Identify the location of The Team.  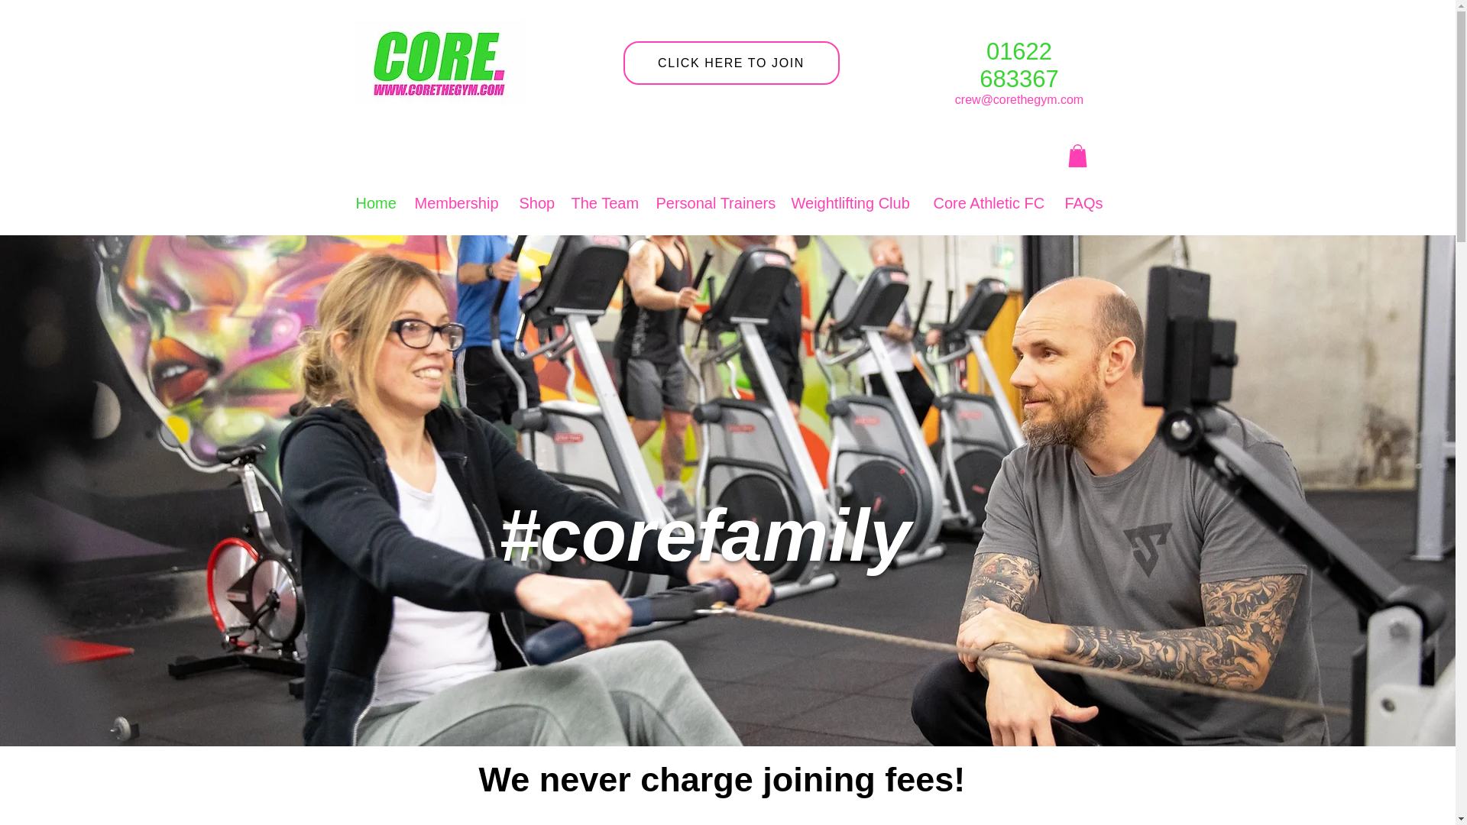
(605, 203).